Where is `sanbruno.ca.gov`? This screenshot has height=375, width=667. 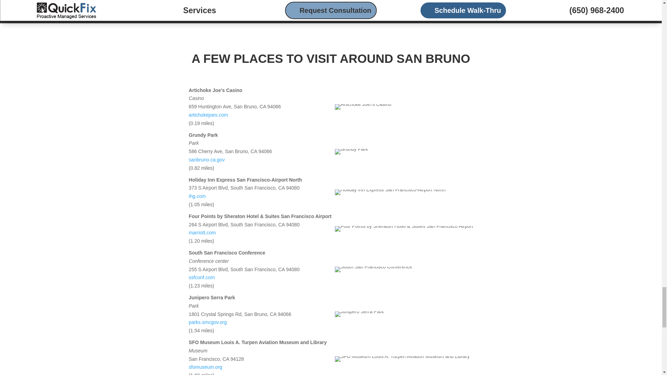 sanbruno.ca.gov is located at coordinates (207, 160).